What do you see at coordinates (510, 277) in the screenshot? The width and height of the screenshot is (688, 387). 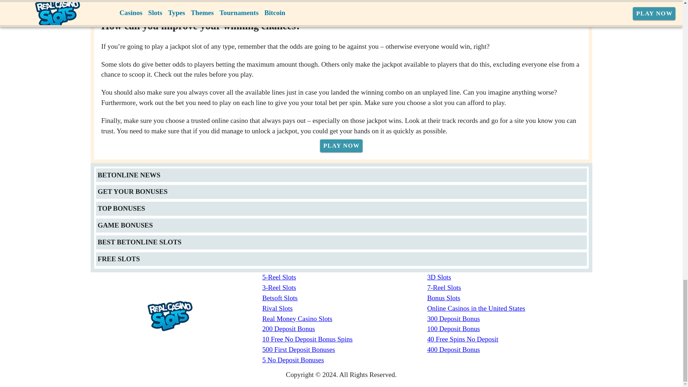 I see `3D Slots` at bounding box center [510, 277].